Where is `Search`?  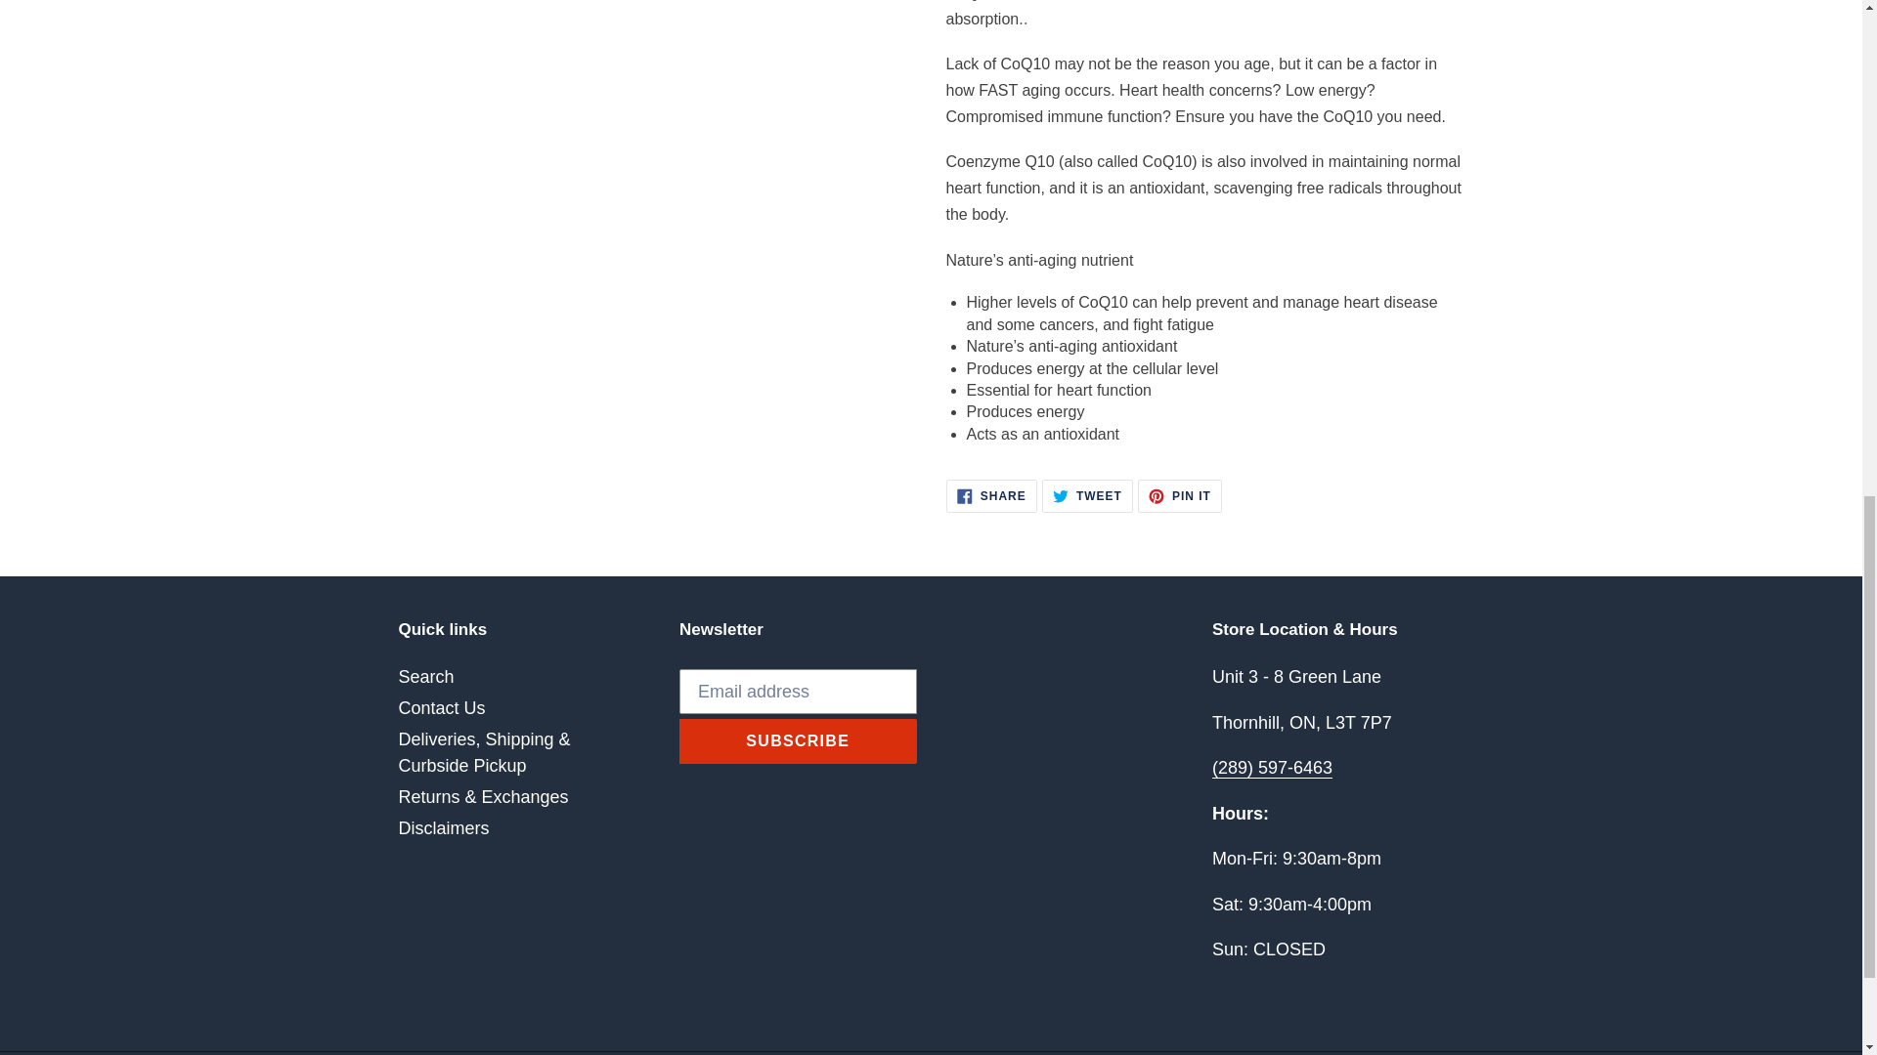 Search is located at coordinates (426, 676).